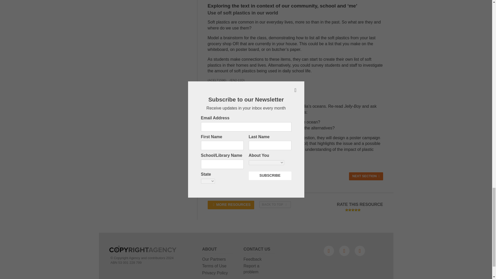 The width and height of the screenshot is (496, 279). What do you see at coordinates (356, 210) in the screenshot?
I see `4 Stars` at bounding box center [356, 210].